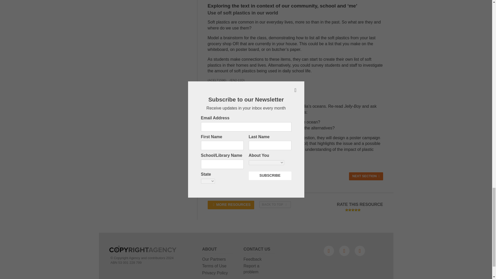 The width and height of the screenshot is (496, 279). What do you see at coordinates (356, 210) in the screenshot?
I see `4 Stars` at bounding box center [356, 210].